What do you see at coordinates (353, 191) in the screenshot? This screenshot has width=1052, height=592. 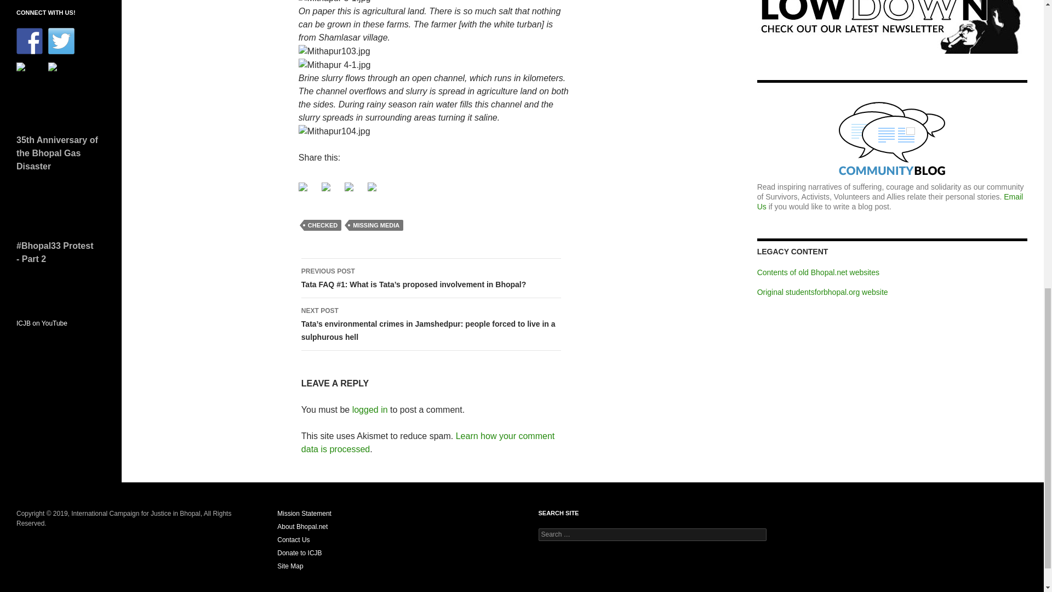 I see `Share on Reddit` at bounding box center [353, 191].